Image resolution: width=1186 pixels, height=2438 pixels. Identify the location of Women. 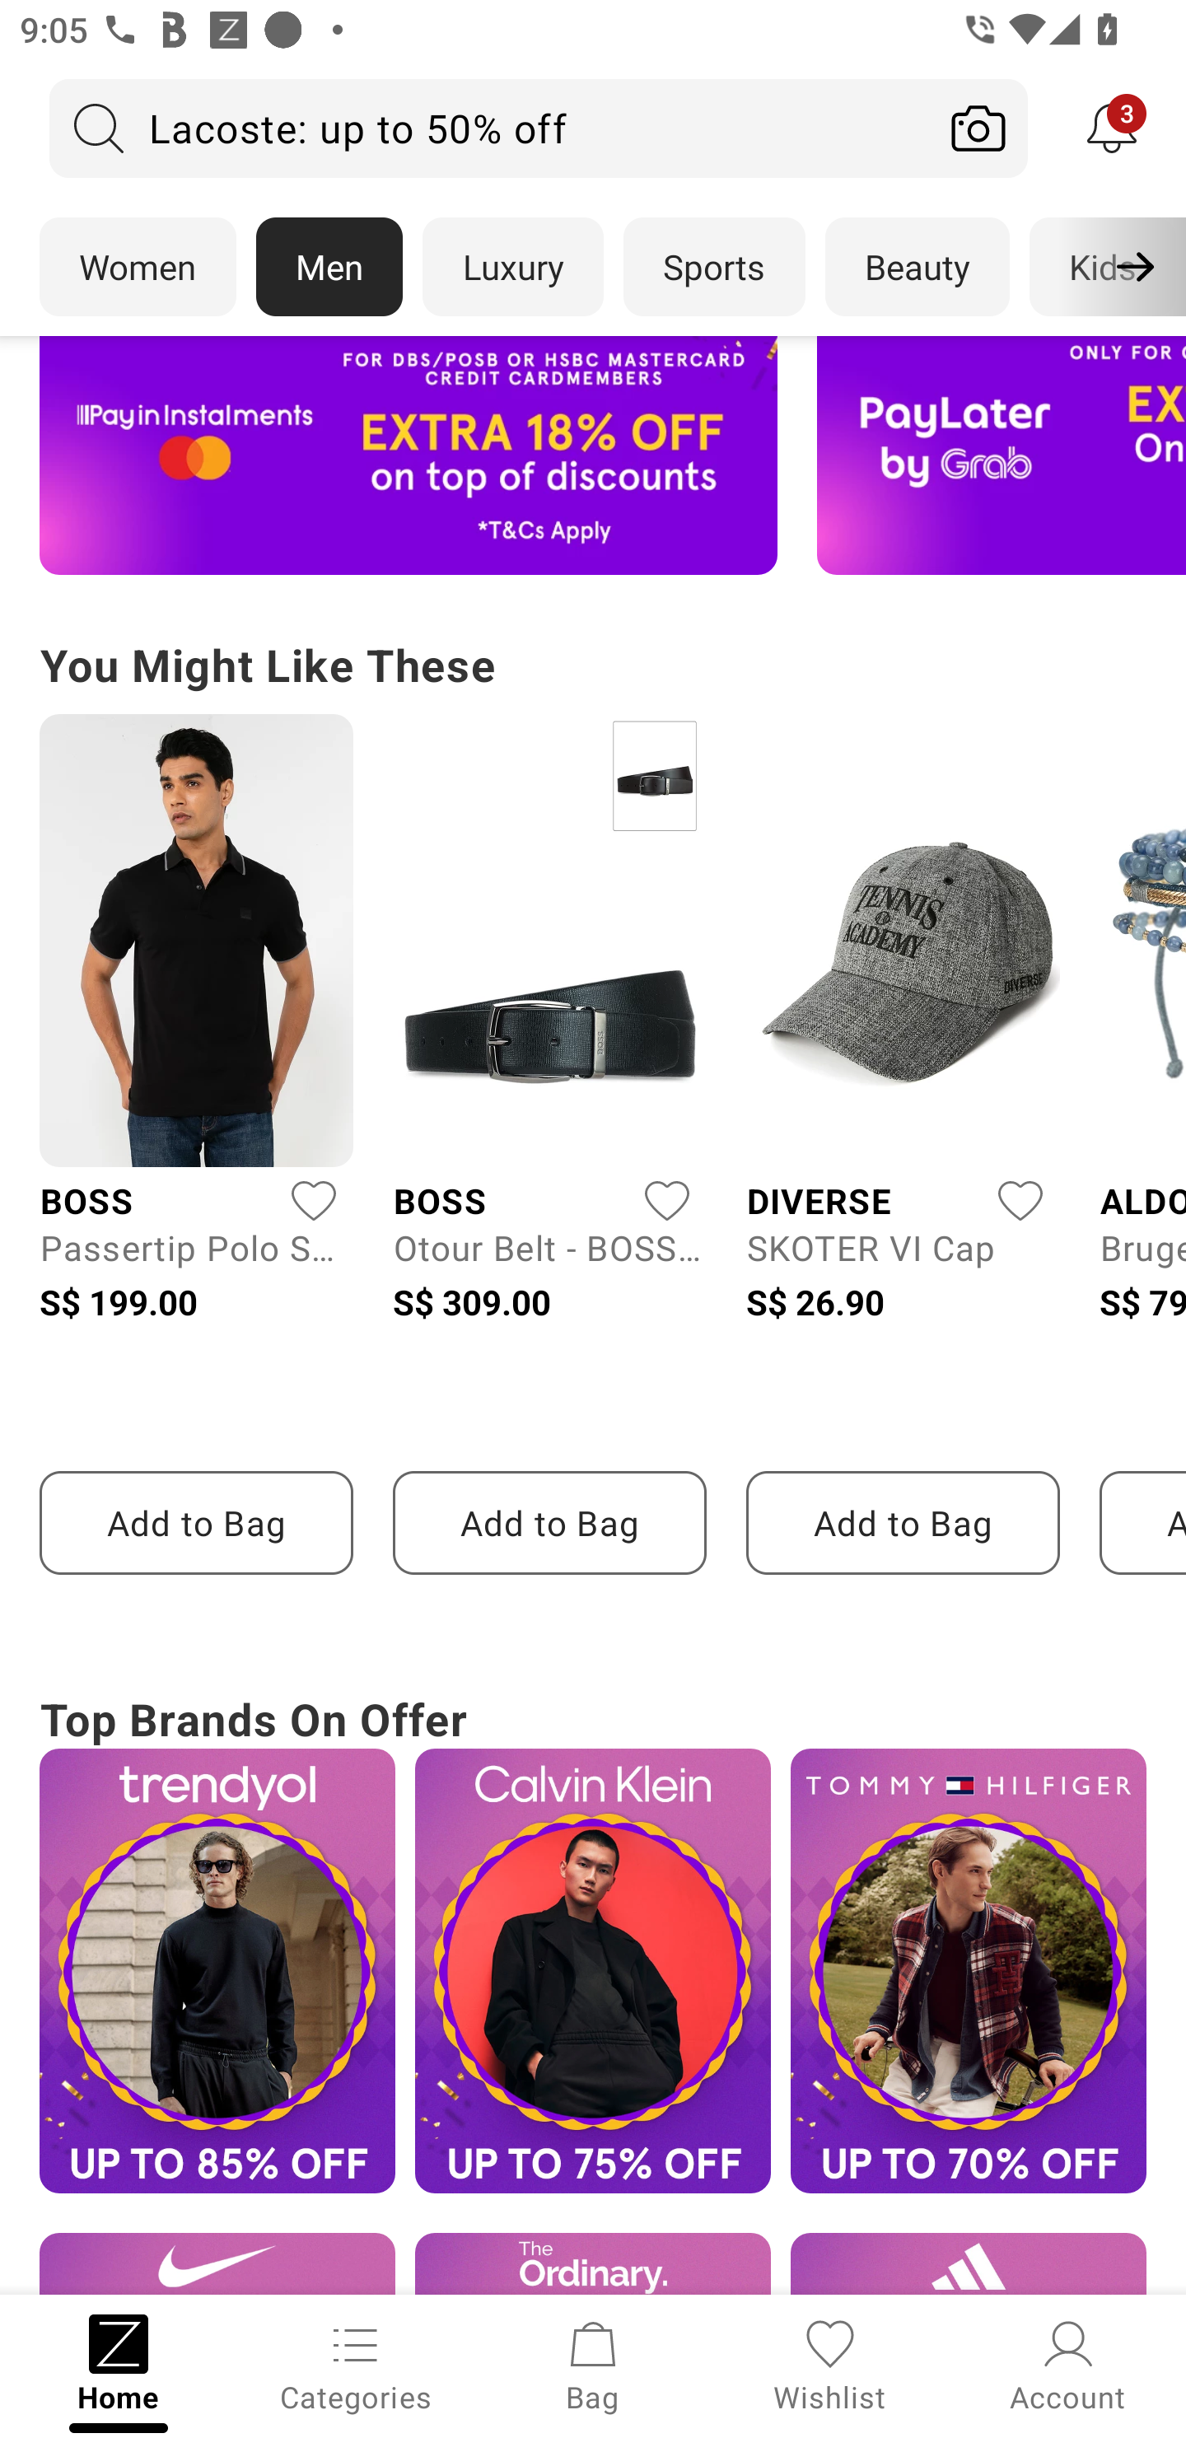
(137, 267).